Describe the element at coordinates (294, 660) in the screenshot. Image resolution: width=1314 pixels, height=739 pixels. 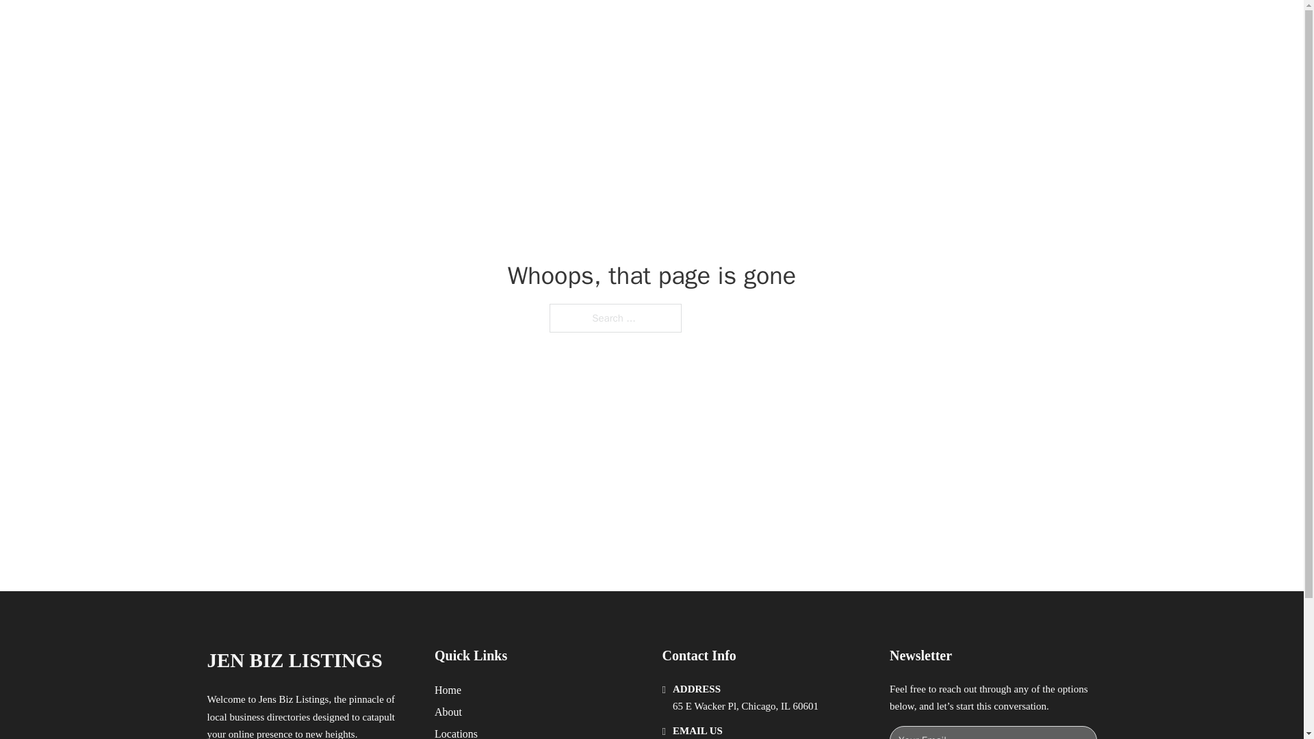
I see `JEN BIZ LISTINGS` at that location.